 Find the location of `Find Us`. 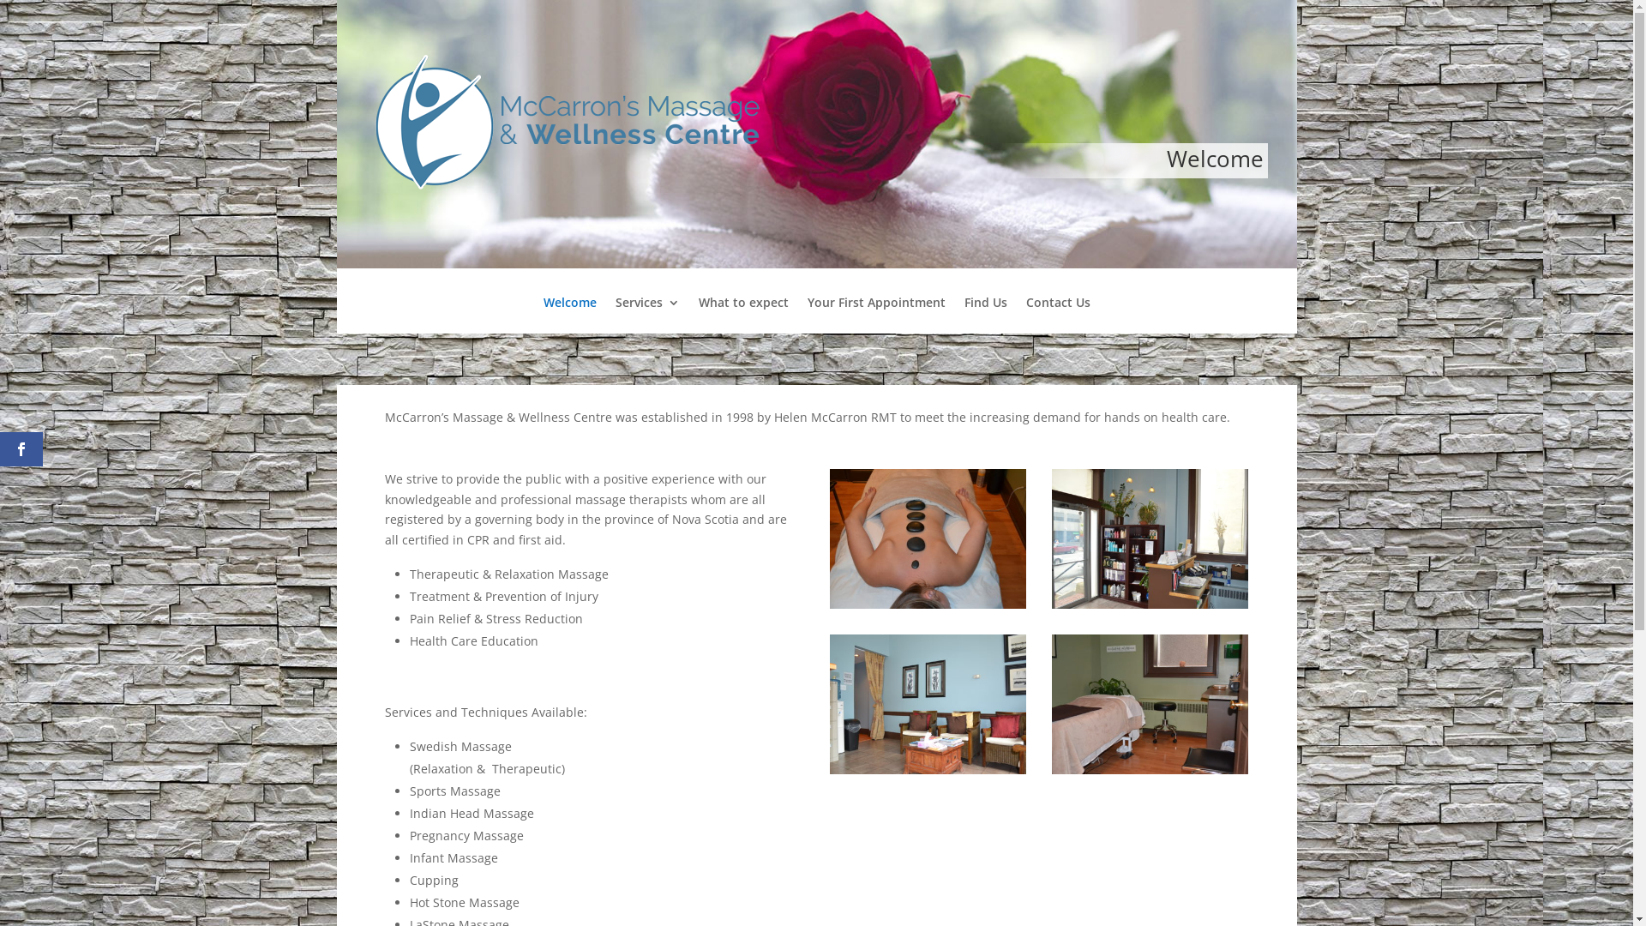

Find Us is located at coordinates (985, 316).